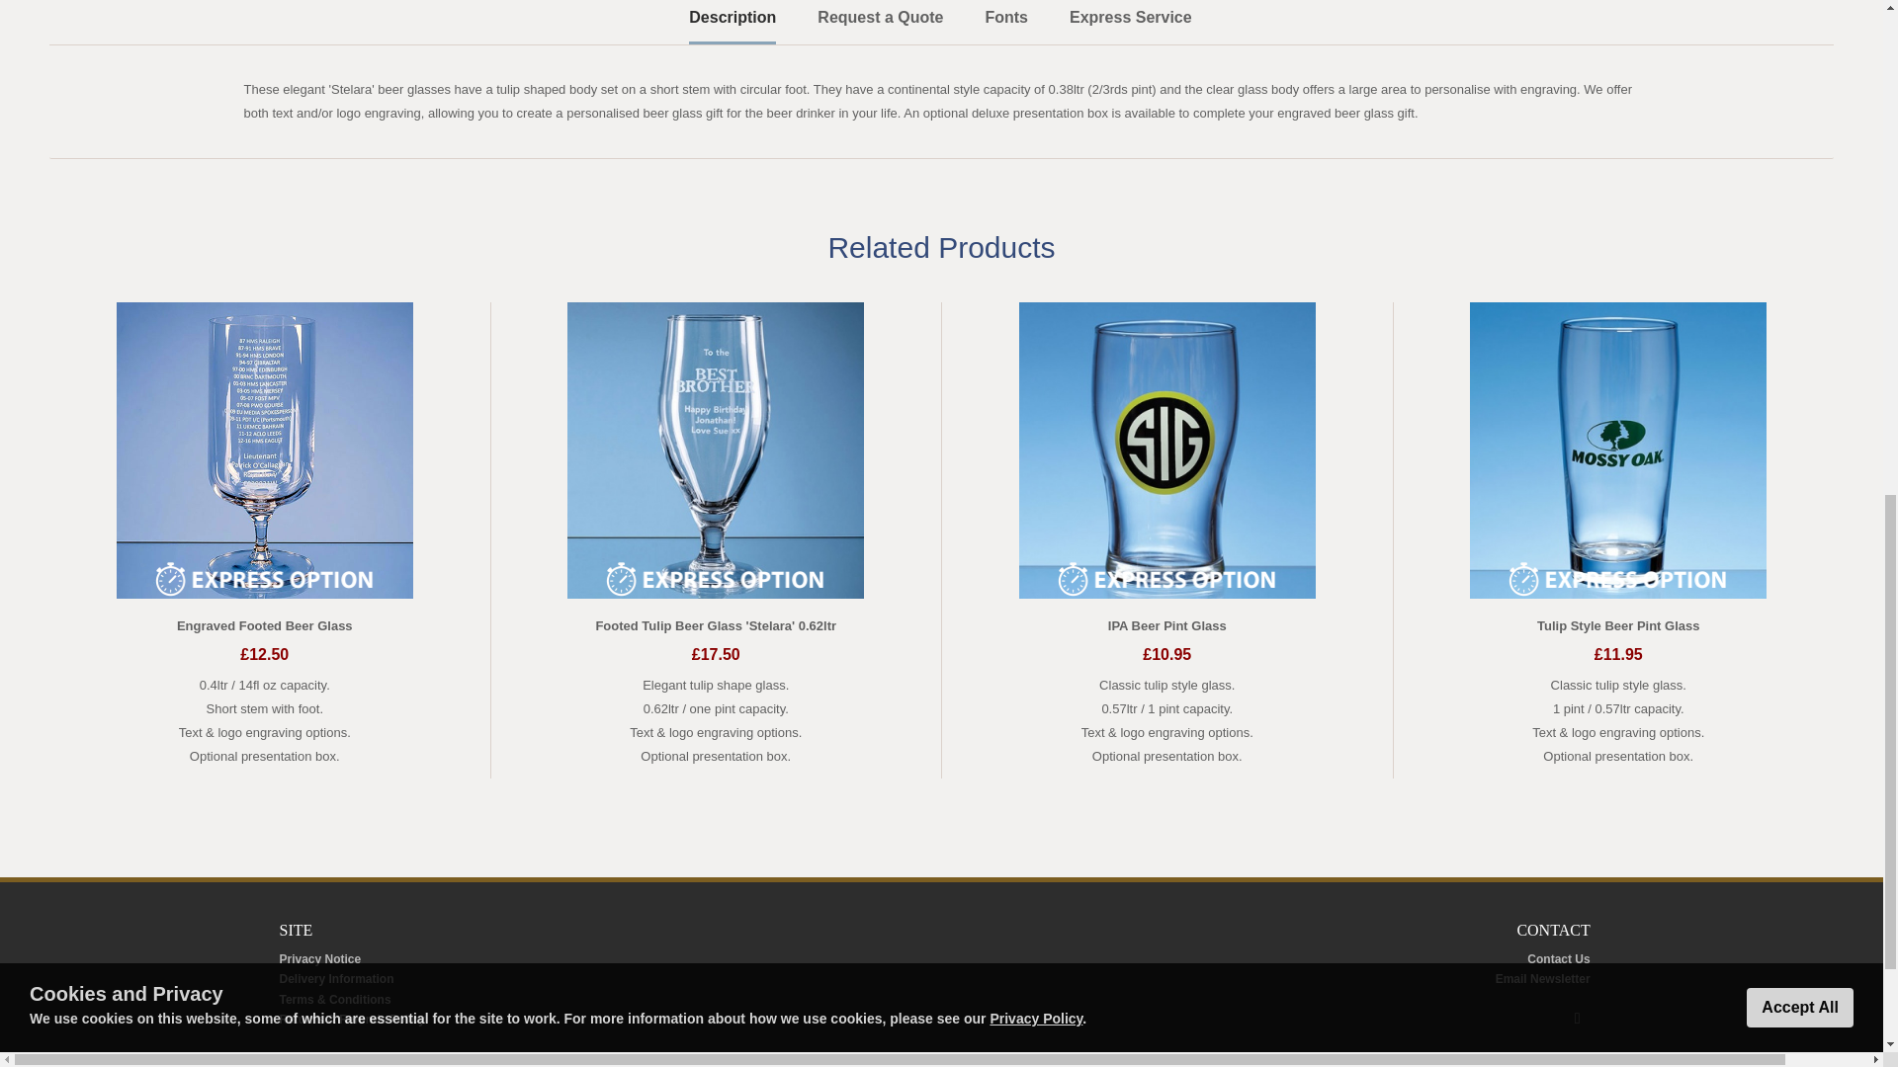  Describe the element at coordinates (1558, 959) in the screenshot. I see `Contact Us` at that location.